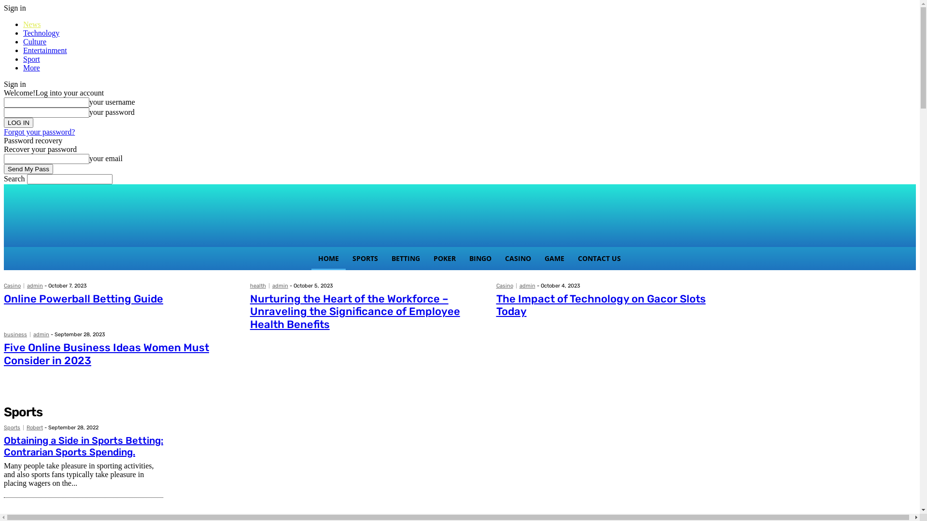  Describe the element at coordinates (84, 299) in the screenshot. I see `Online Powerball Betting Guide` at that location.